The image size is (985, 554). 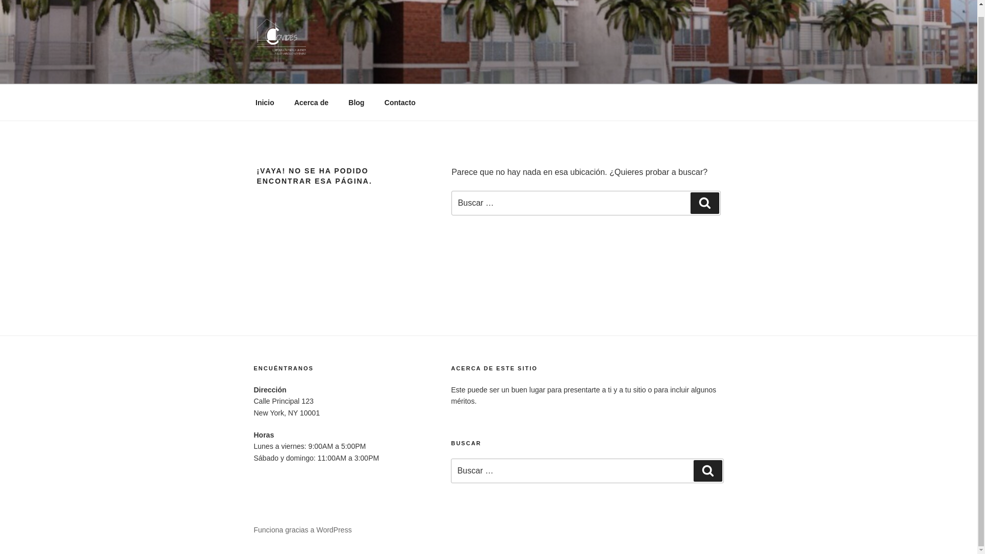 I want to click on Acerca de, so click(x=311, y=102).